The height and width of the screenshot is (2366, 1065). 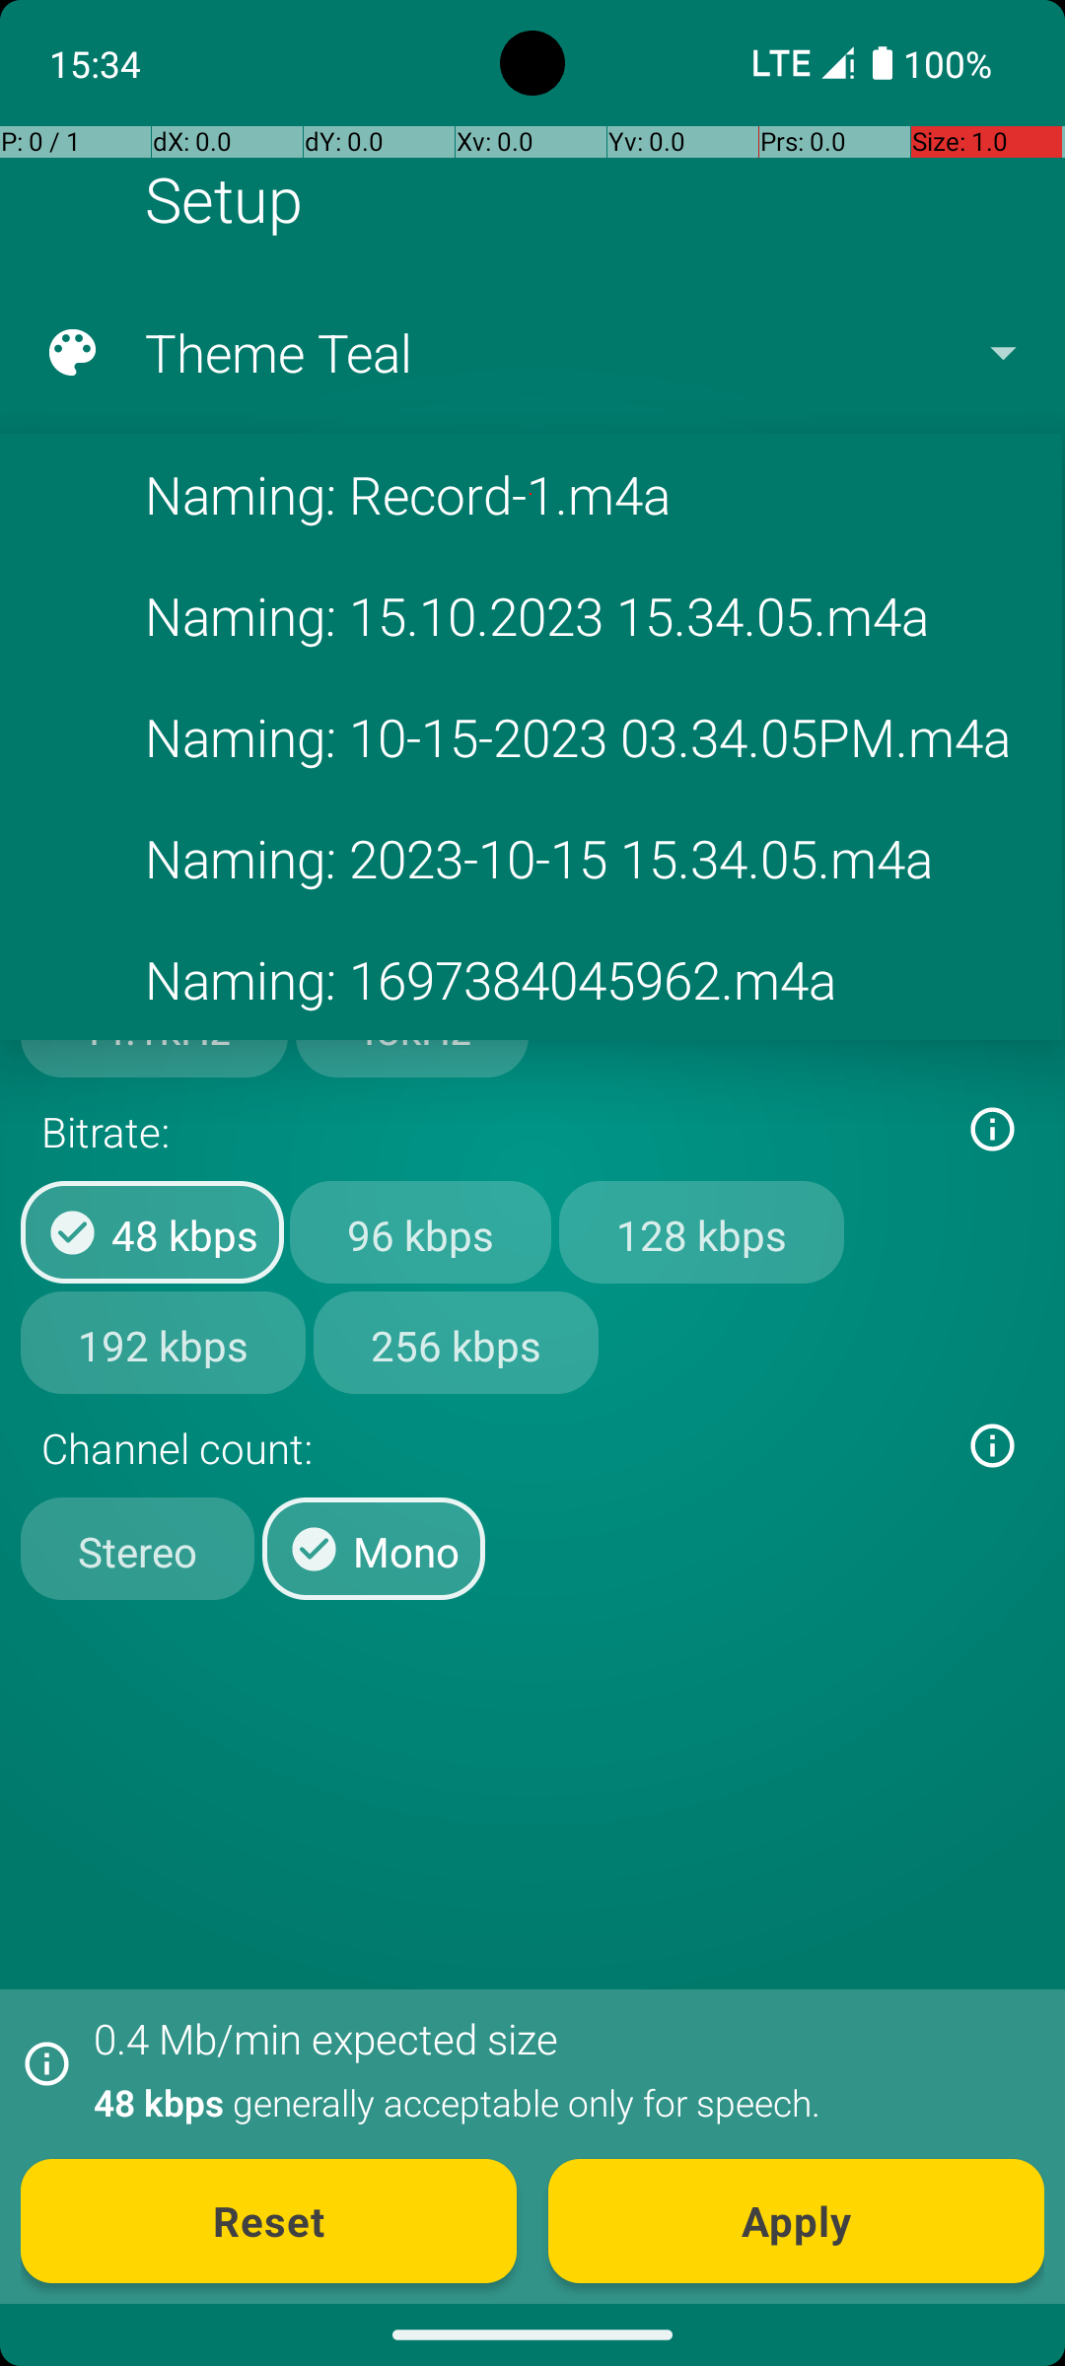 What do you see at coordinates (531, 737) in the screenshot?
I see `Naming: 10-15-2023 03.34.05PM.m4a` at bounding box center [531, 737].